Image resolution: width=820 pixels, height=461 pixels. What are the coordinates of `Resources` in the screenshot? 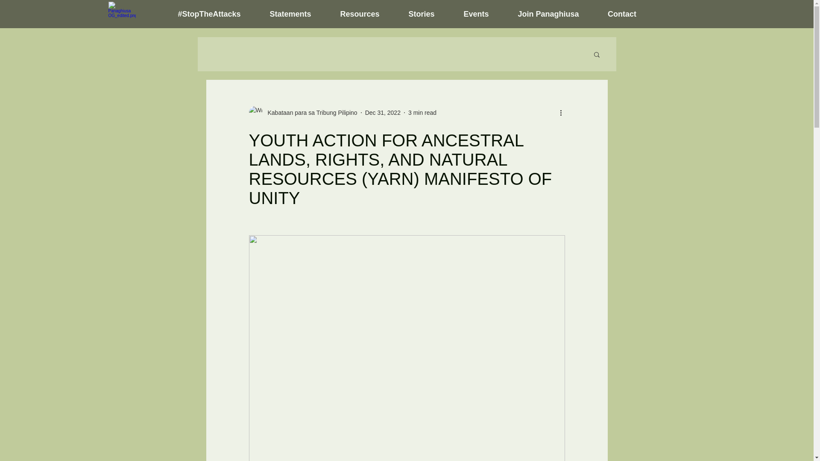 It's located at (360, 14).